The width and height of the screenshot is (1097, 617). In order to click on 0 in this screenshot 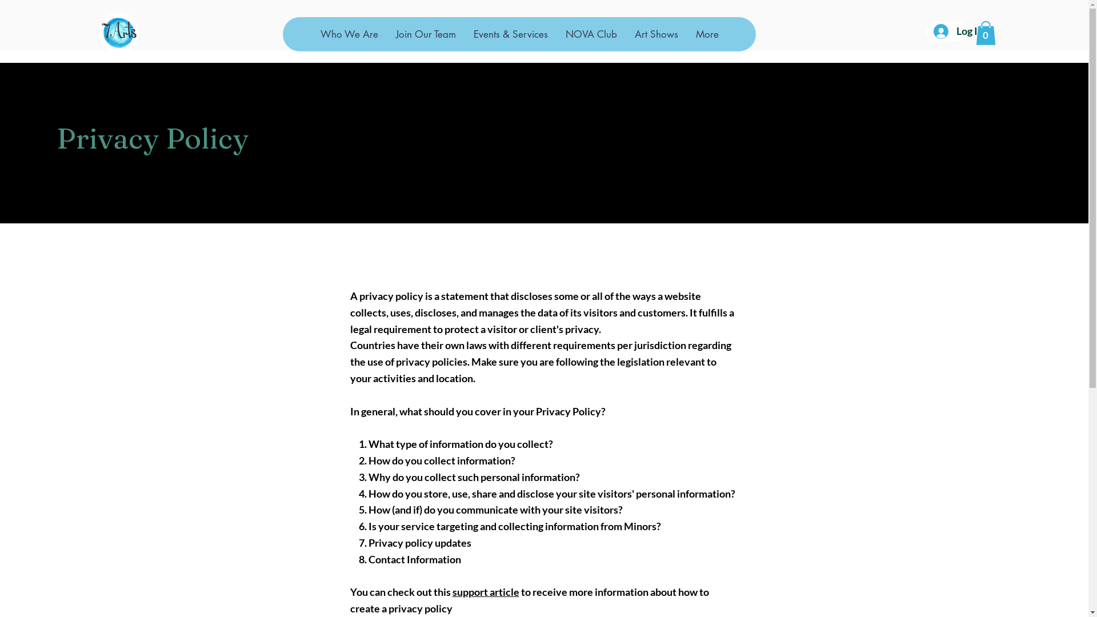, I will do `click(986, 33)`.